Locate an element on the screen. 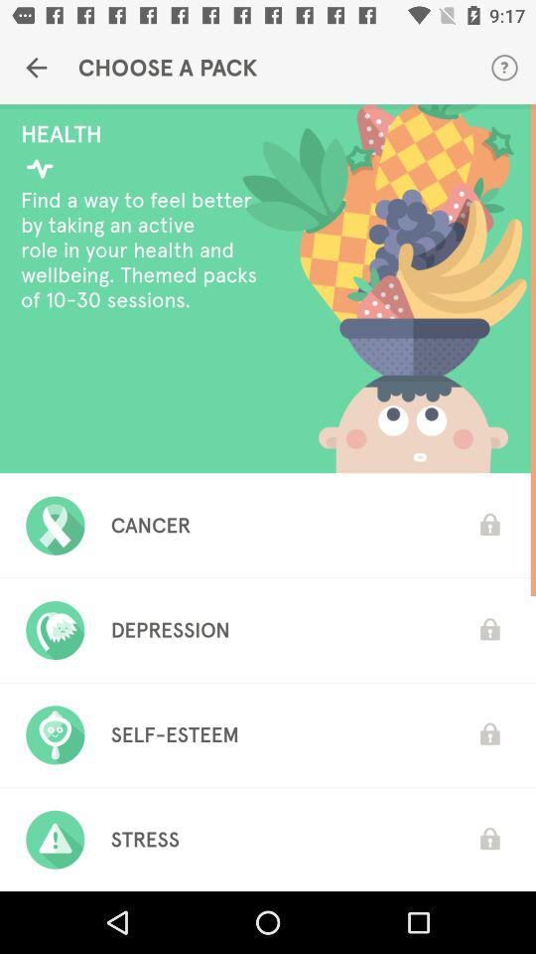  scroll to self-esteem is located at coordinates (175, 734).